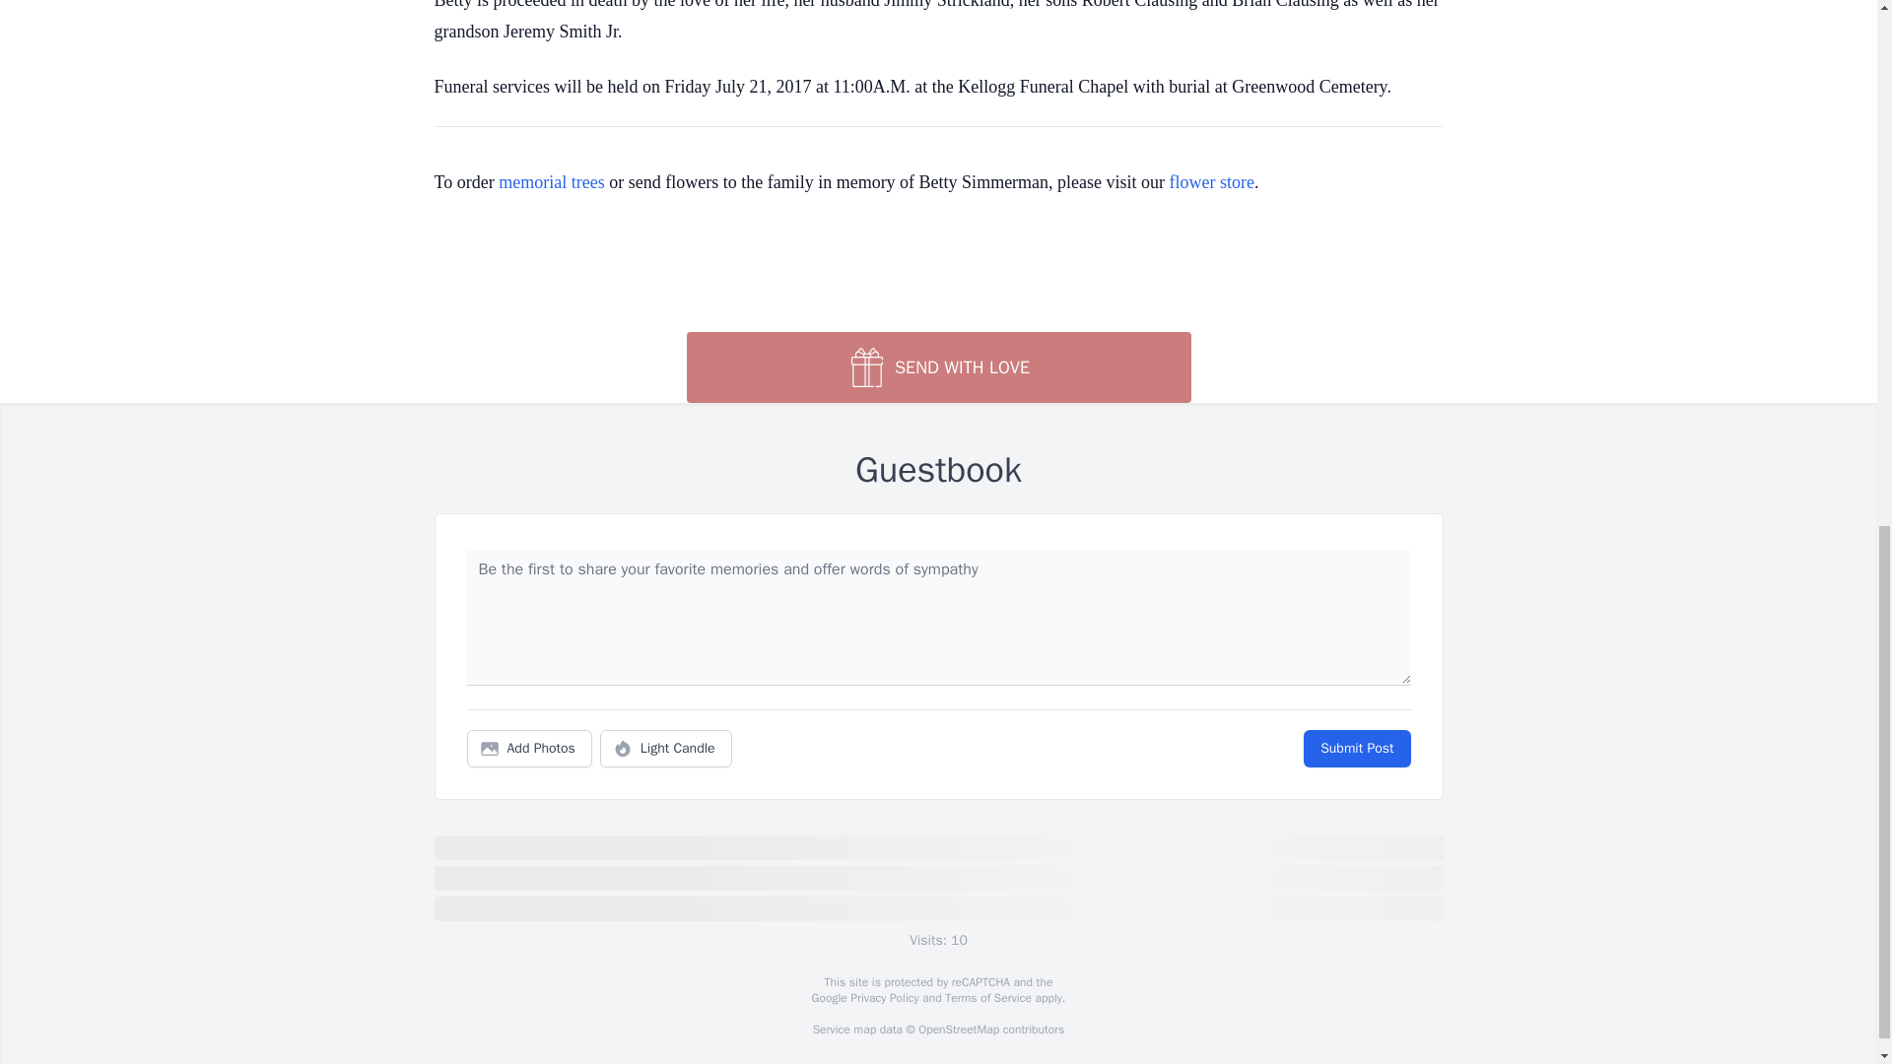  I want to click on memorial trees, so click(551, 181).